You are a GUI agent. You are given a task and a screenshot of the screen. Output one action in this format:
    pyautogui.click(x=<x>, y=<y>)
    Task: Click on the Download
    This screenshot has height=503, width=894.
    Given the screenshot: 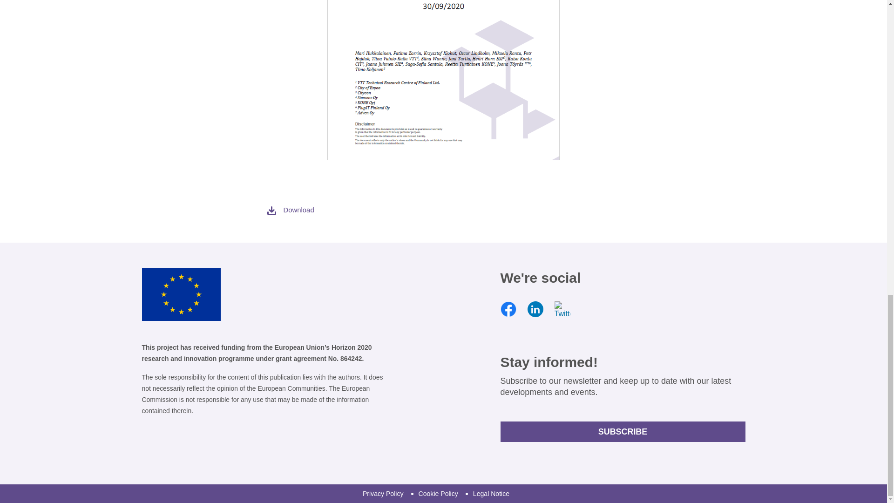 What is the action you would take?
    pyautogui.click(x=290, y=210)
    